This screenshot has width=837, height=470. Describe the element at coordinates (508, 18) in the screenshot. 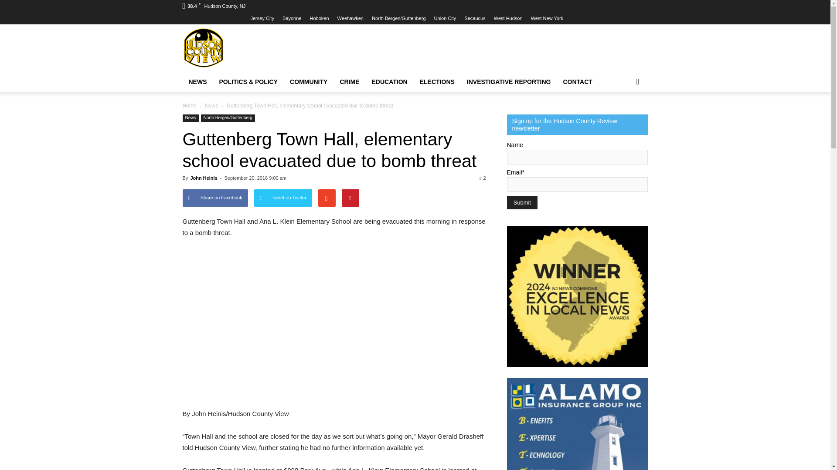

I see `West Hudson` at that location.